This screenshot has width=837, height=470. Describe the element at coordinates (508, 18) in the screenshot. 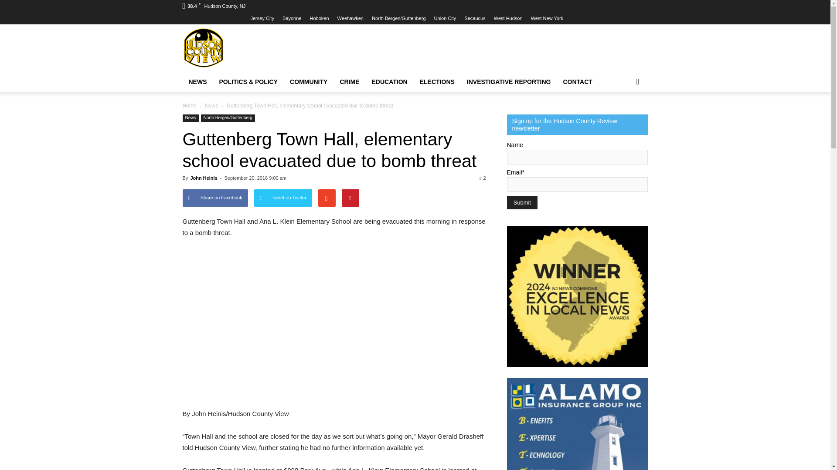

I see `West Hudson` at that location.